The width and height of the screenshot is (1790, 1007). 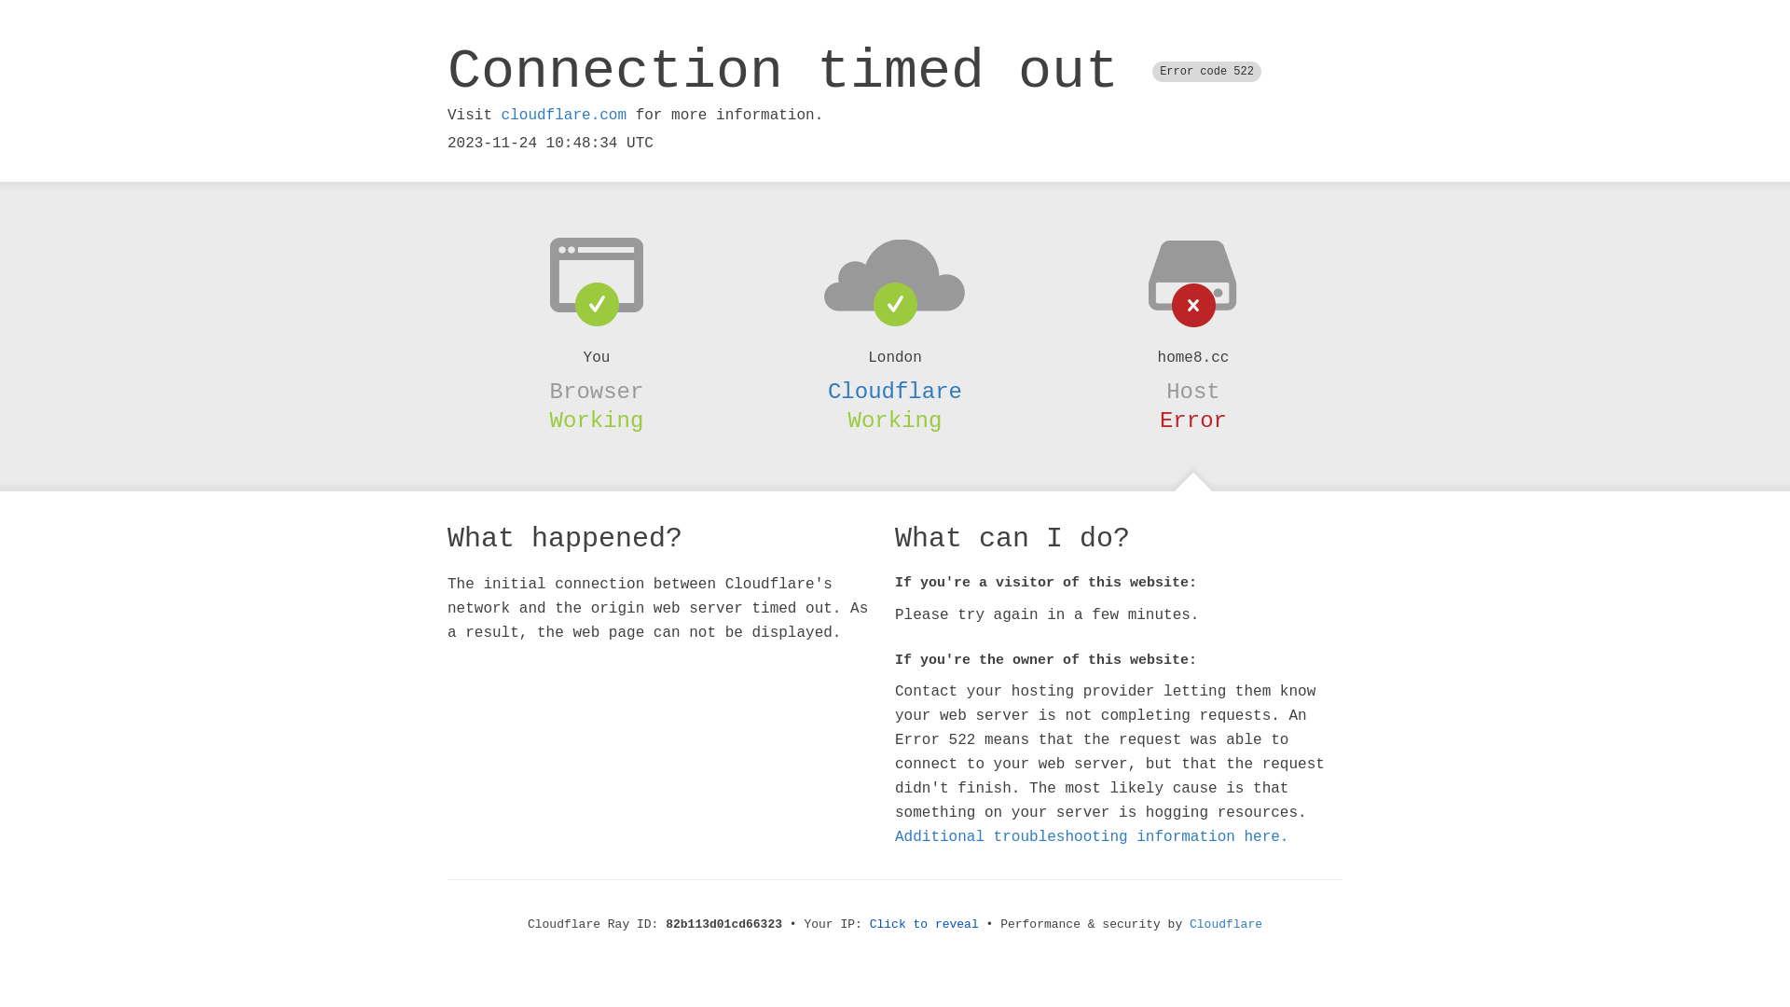 What do you see at coordinates (895, 392) in the screenshot?
I see `Cloudflare` at bounding box center [895, 392].